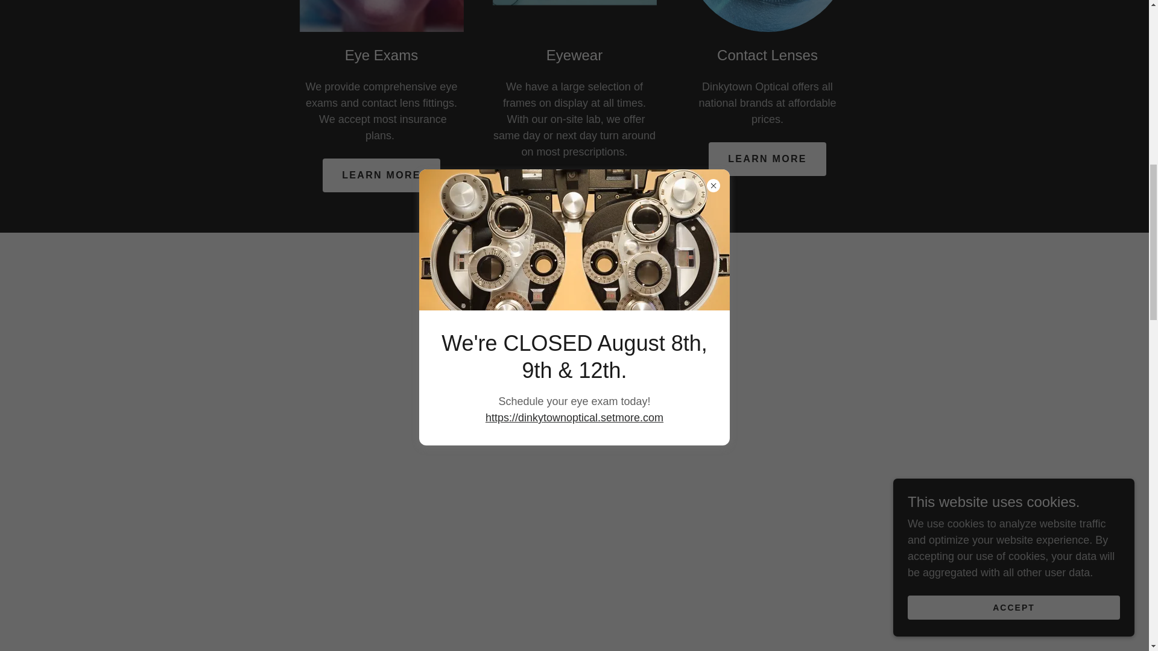 The height and width of the screenshot is (651, 1158). I want to click on LEARN MORE, so click(381, 175).